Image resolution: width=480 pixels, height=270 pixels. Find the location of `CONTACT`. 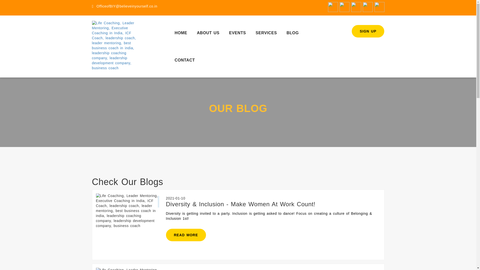

CONTACT is located at coordinates (184, 61).